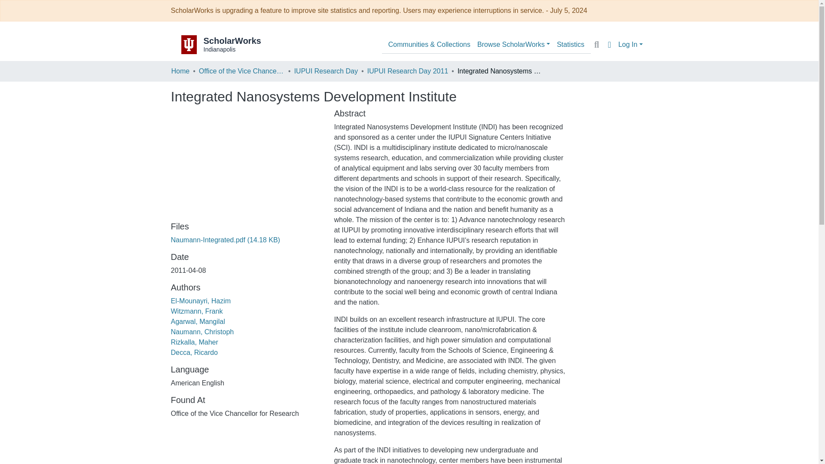 The image size is (825, 464). Describe the element at coordinates (194, 342) in the screenshot. I see `Rizkalla, Maher` at that location.